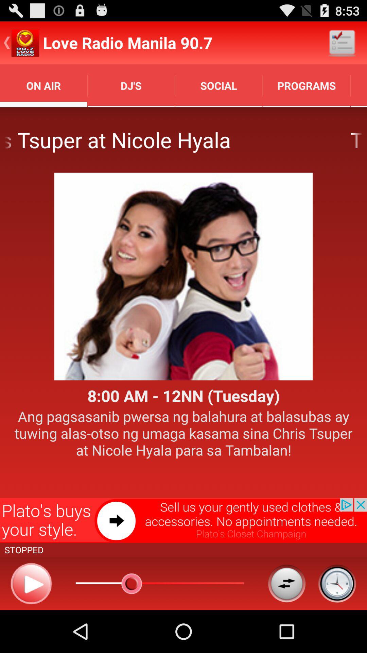  I want to click on open advertisement, so click(183, 520).